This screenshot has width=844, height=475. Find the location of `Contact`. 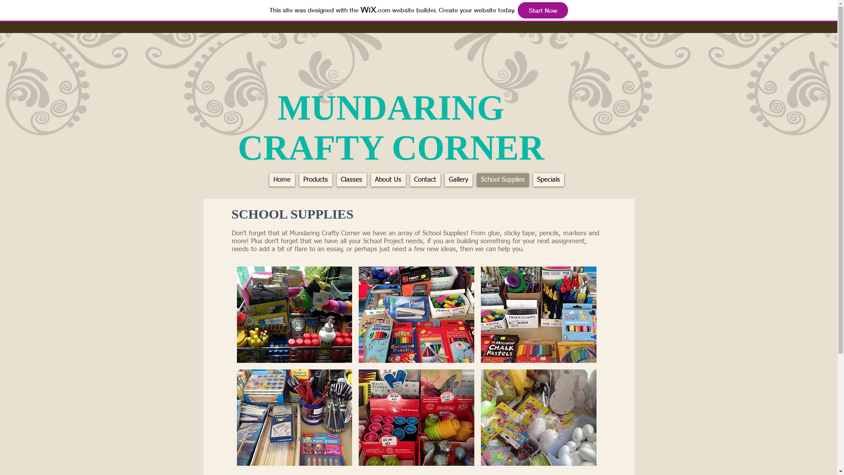

Contact is located at coordinates (425, 180).